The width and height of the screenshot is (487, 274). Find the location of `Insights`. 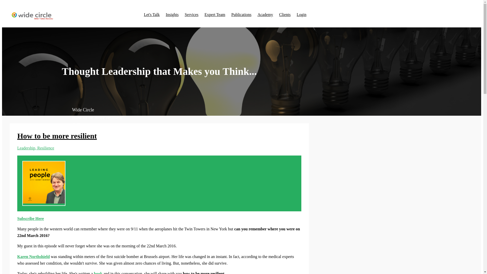

Insights is located at coordinates (172, 14).